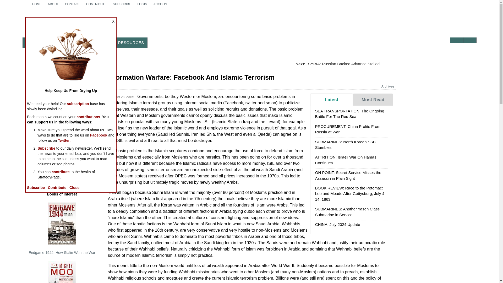 The height and width of the screenshot is (283, 503). I want to click on NEWS, so click(32, 42).